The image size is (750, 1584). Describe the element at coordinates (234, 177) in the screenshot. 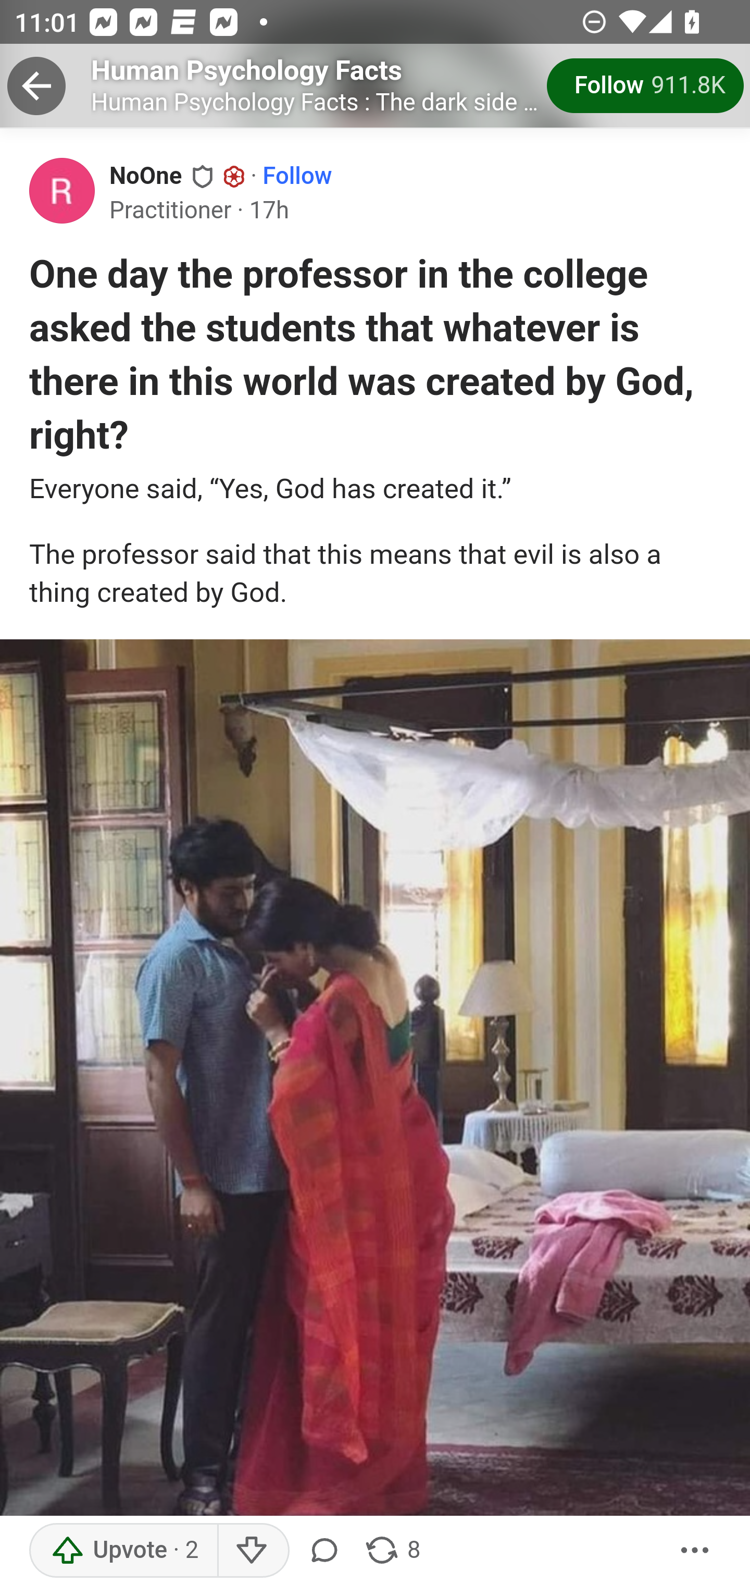

I see `Space subscriber` at that location.